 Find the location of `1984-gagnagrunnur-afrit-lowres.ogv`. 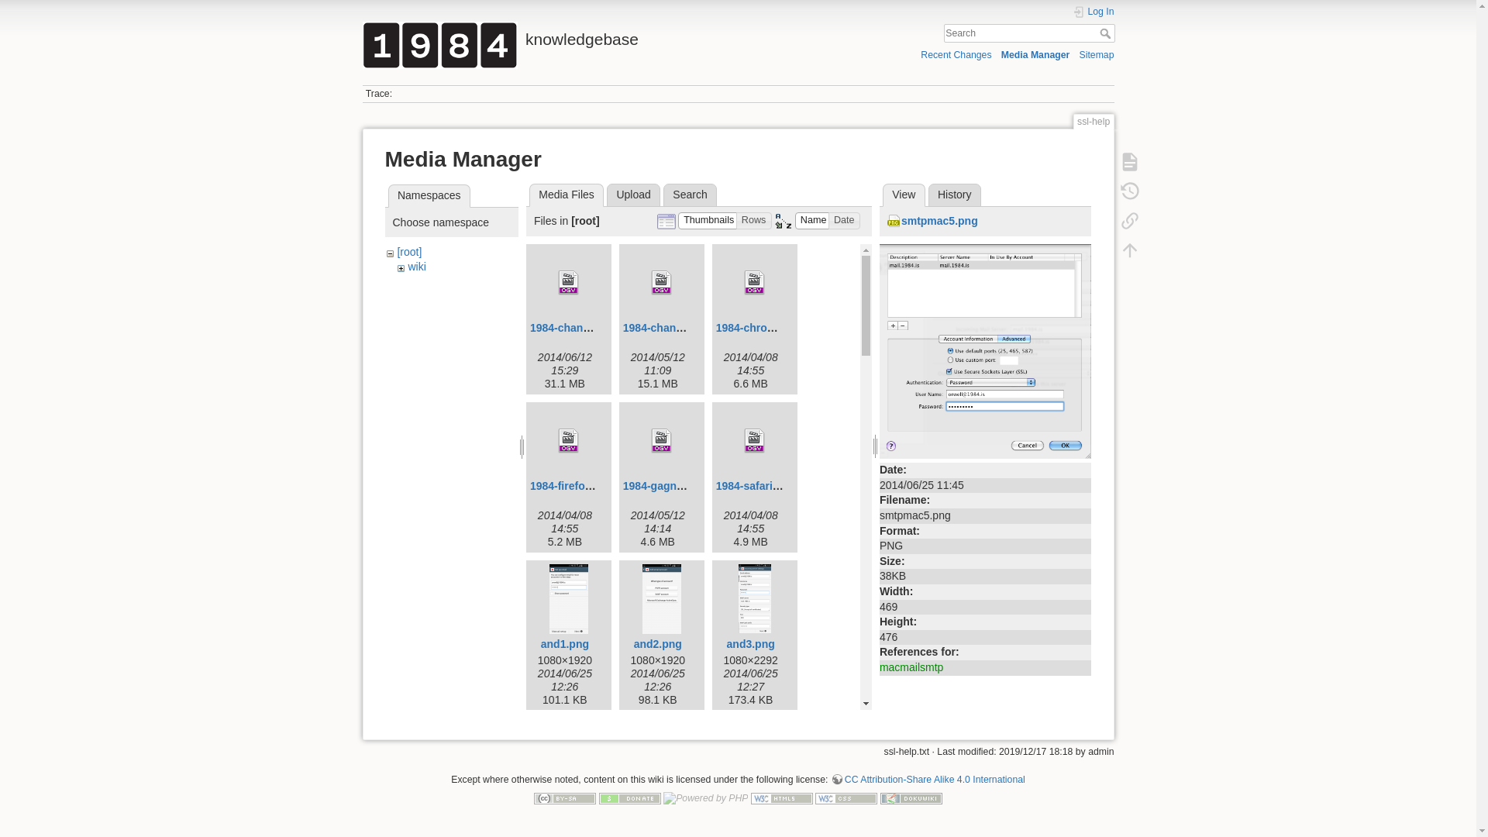

1984-gagnagrunnur-afrit-lowres.ogv is located at coordinates (662, 441).